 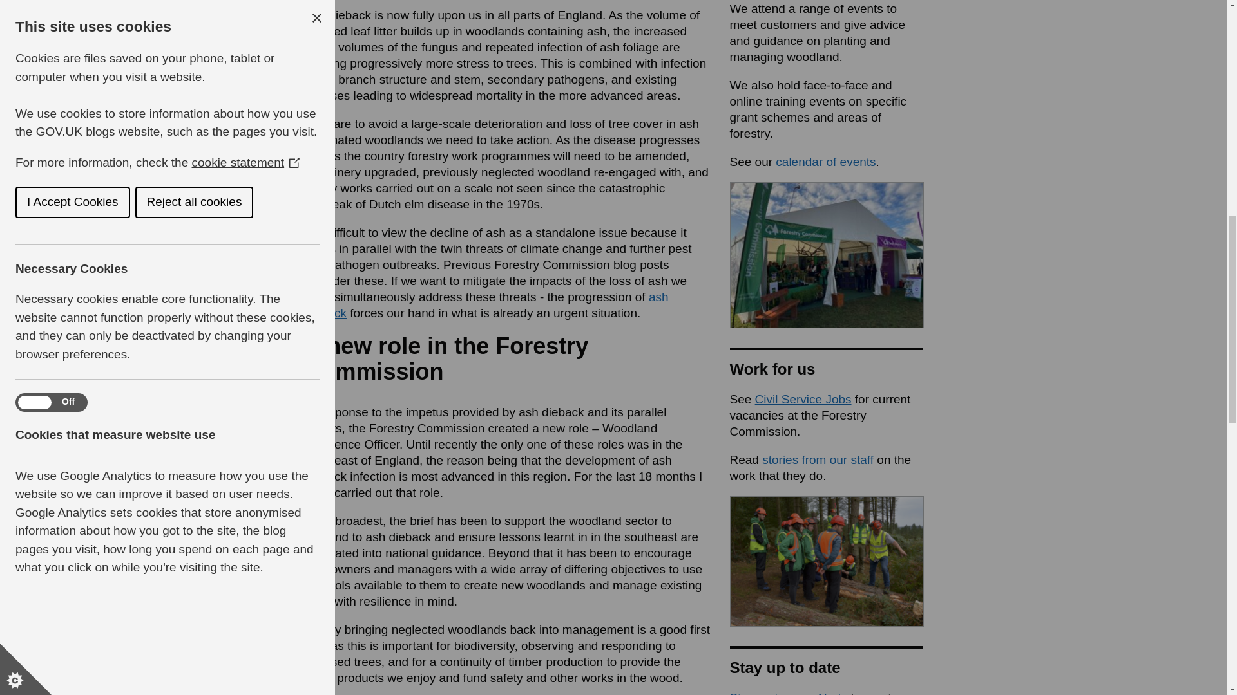 What do you see at coordinates (803, 399) in the screenshot?
I see `Civil Service Jobs` at bounding box center [803, 399].